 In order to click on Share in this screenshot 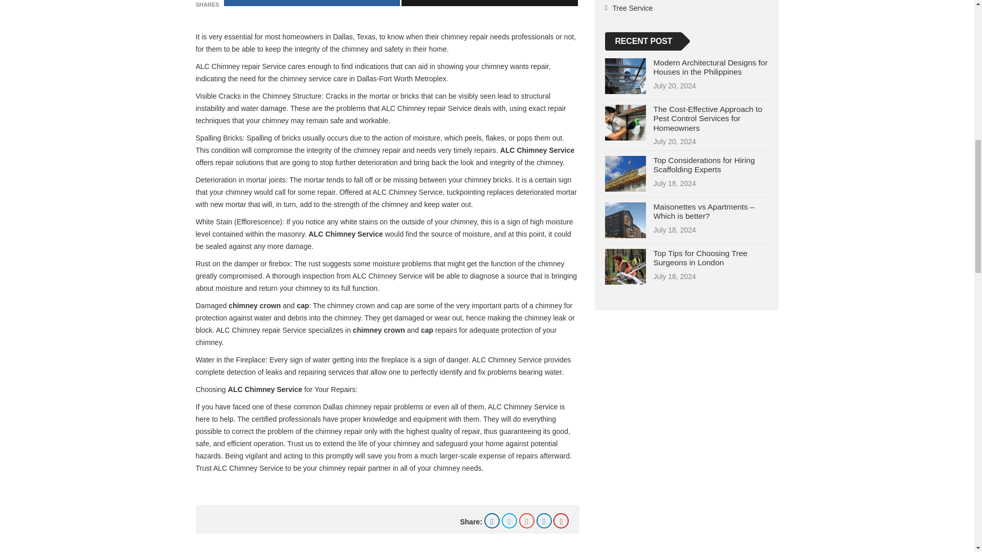, I will do `click(311, 3)`.